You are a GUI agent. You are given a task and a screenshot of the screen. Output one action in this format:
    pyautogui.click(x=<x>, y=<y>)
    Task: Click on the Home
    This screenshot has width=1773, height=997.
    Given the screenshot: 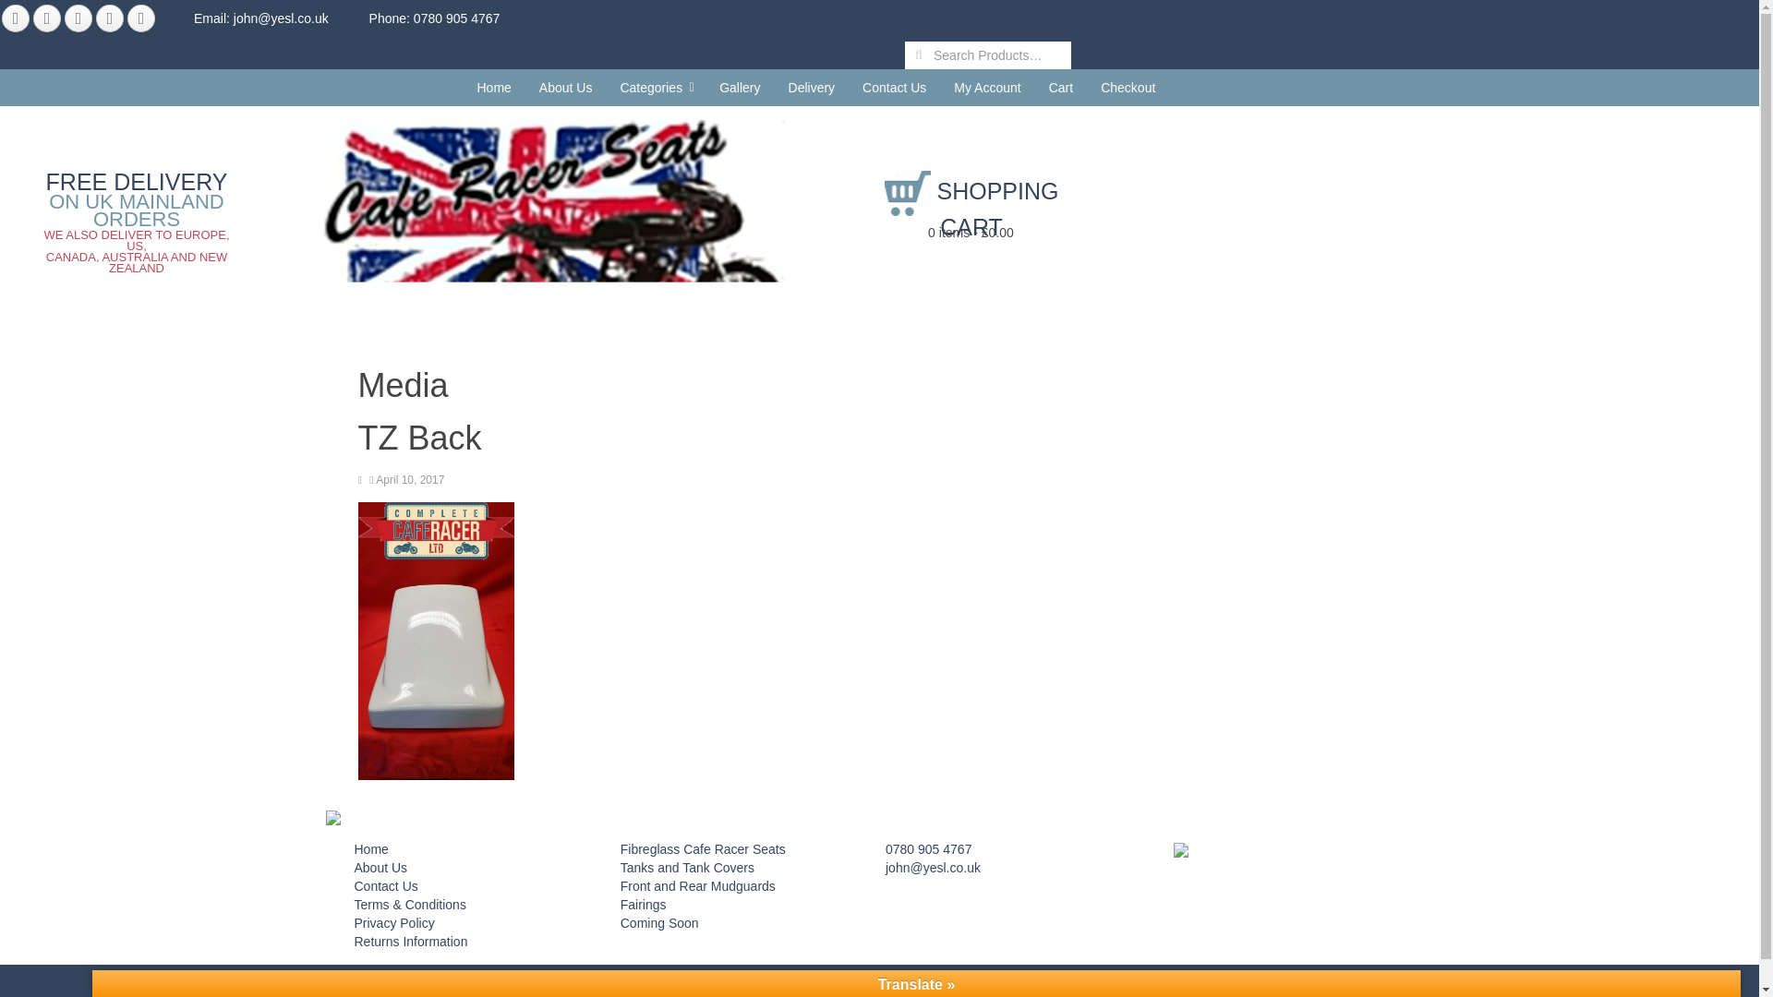 What is the action you would take?
    pyautogui.click(x=493, y=87)
    